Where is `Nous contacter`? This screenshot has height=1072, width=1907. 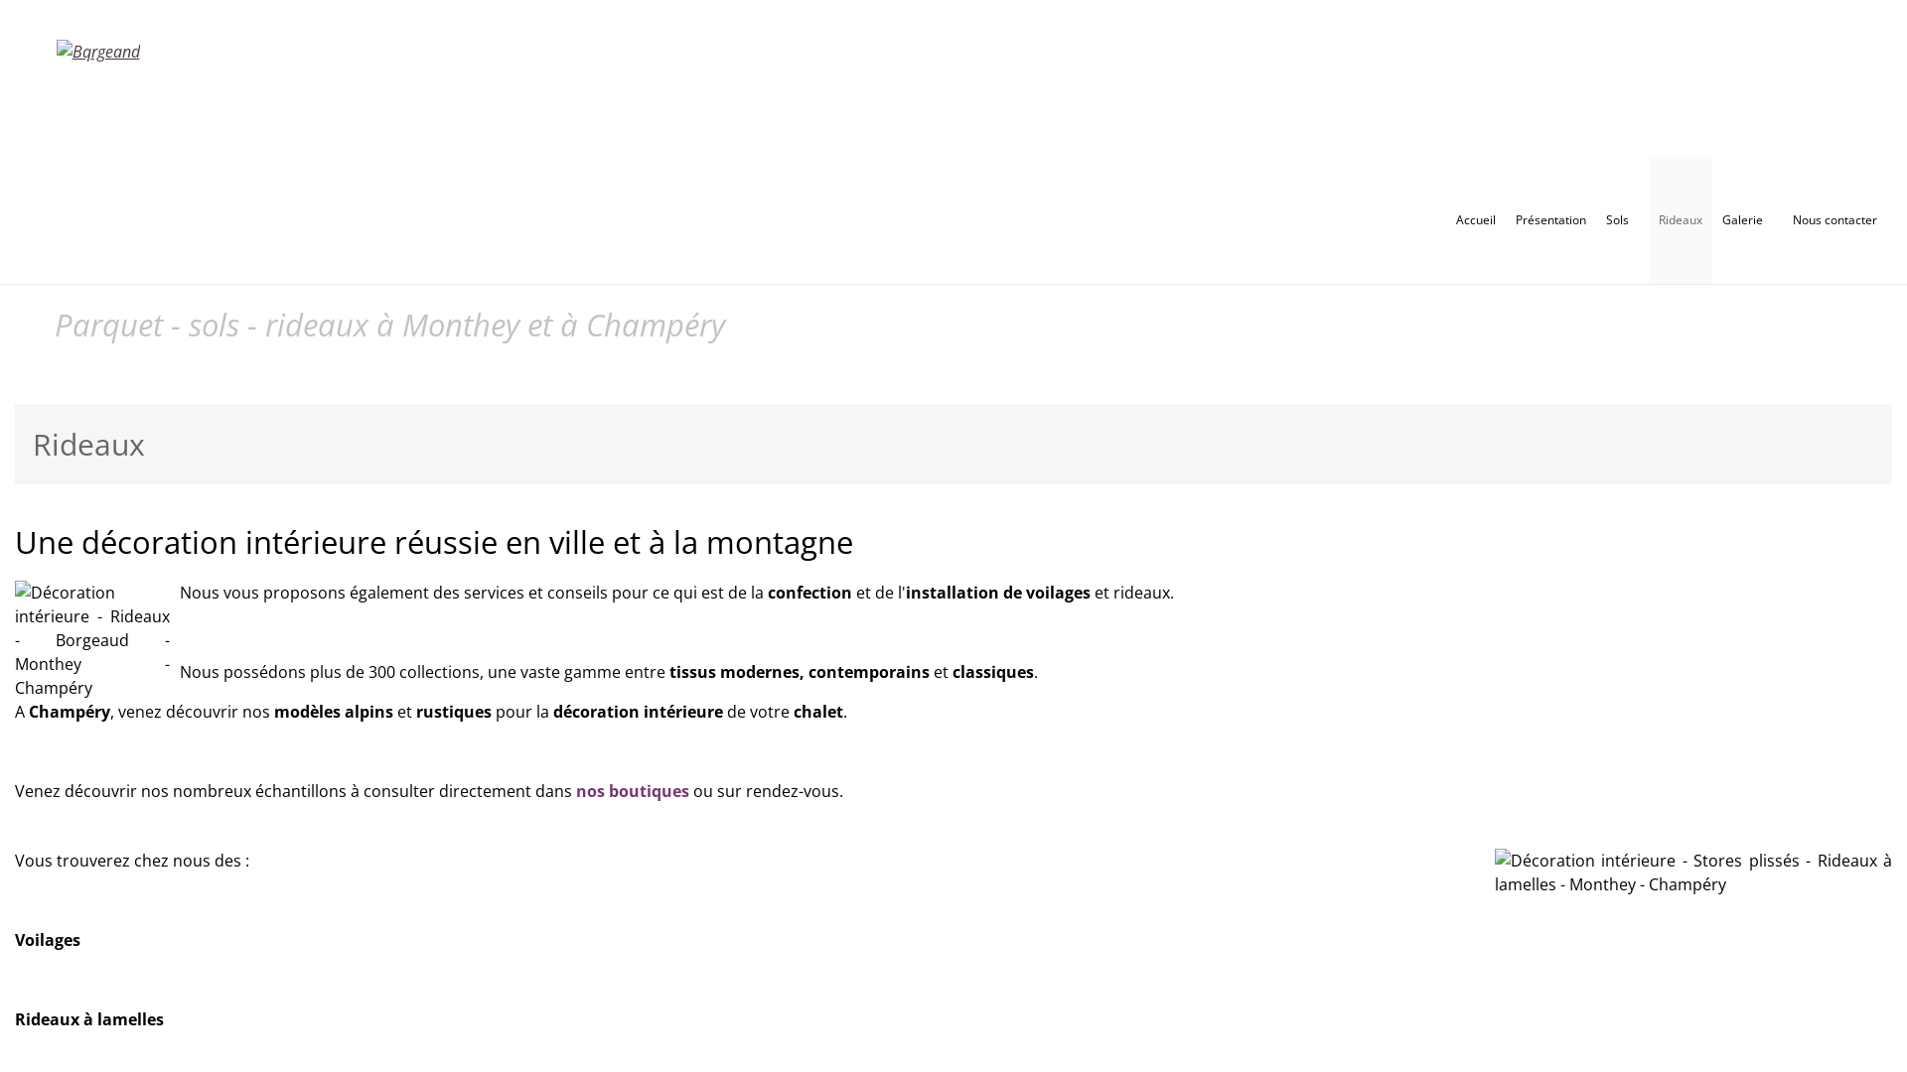
Nous contacter is located at coordinates (1835, 220).